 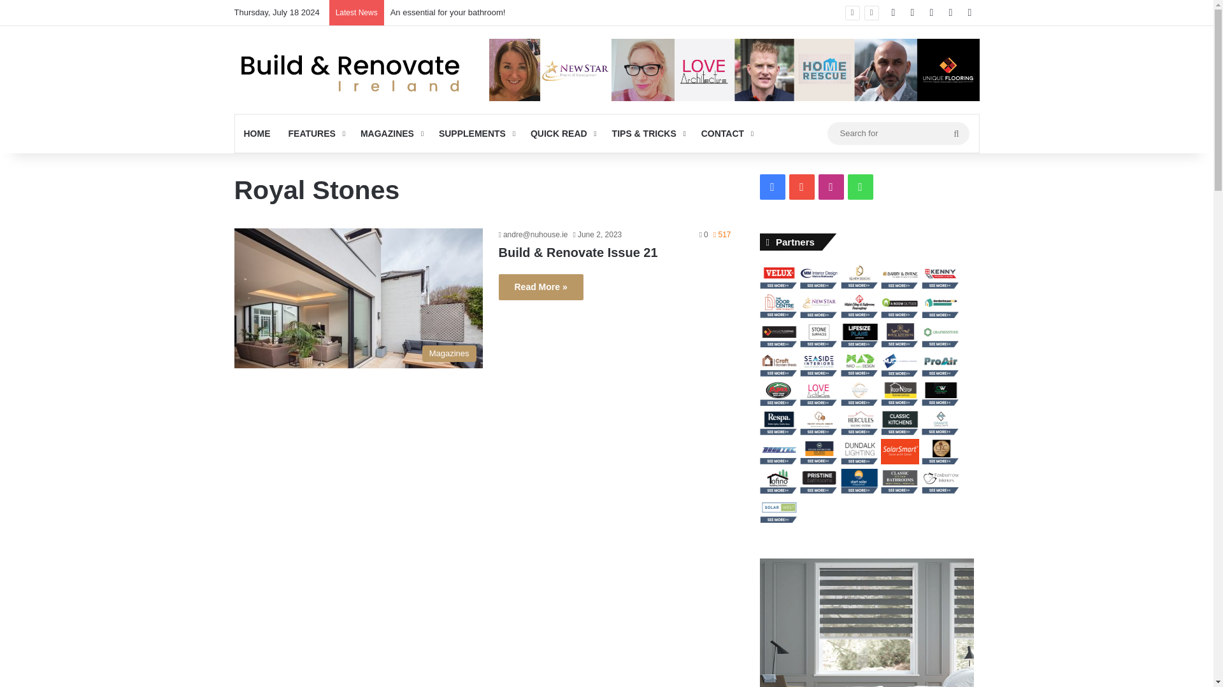 I want to click on Sidebar, so click(x=969, y=13).